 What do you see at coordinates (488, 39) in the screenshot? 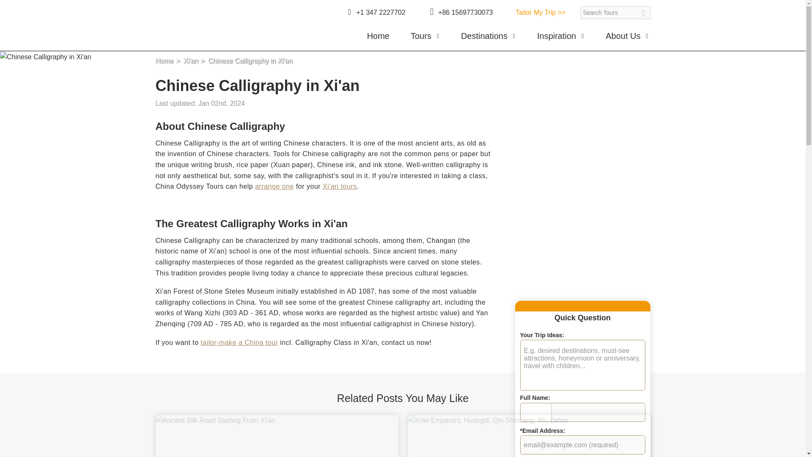
I see `Destinations` at bounding box center [488, 39].